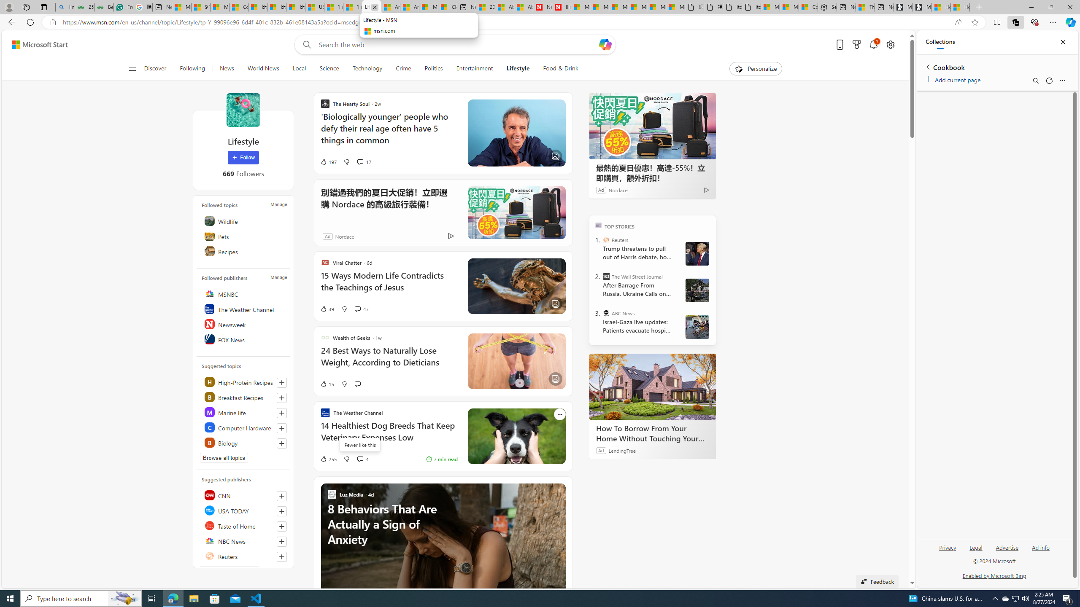  What do you see at coordinates (346, 459) in the screenshot?
I see `Dislike` at bounding box center [346, 459].